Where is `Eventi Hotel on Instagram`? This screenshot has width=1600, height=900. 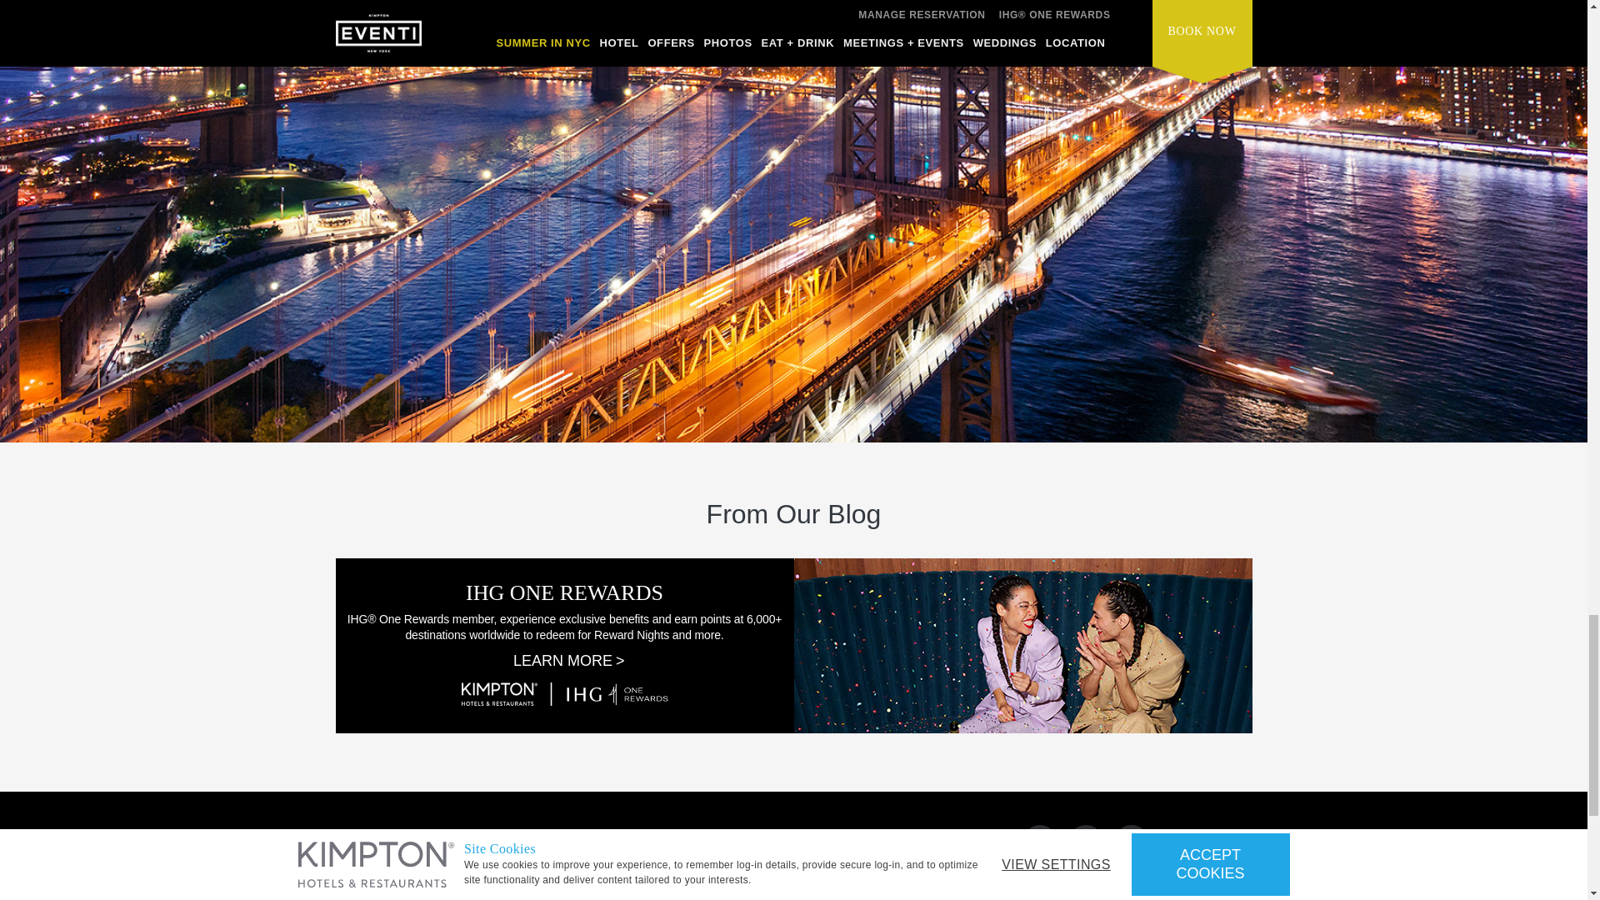
Eventi Hotel on Instagram is located at coordinates (1132, 842).